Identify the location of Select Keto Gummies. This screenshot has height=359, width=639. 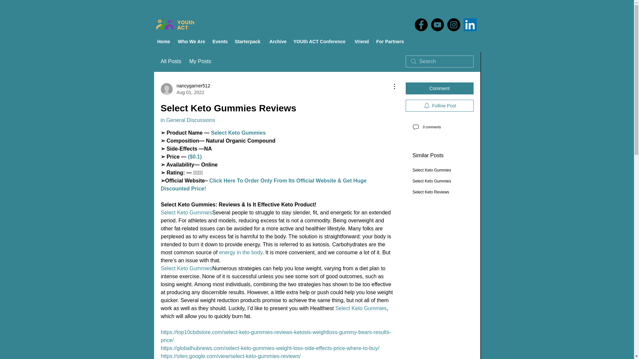
(185, 89).